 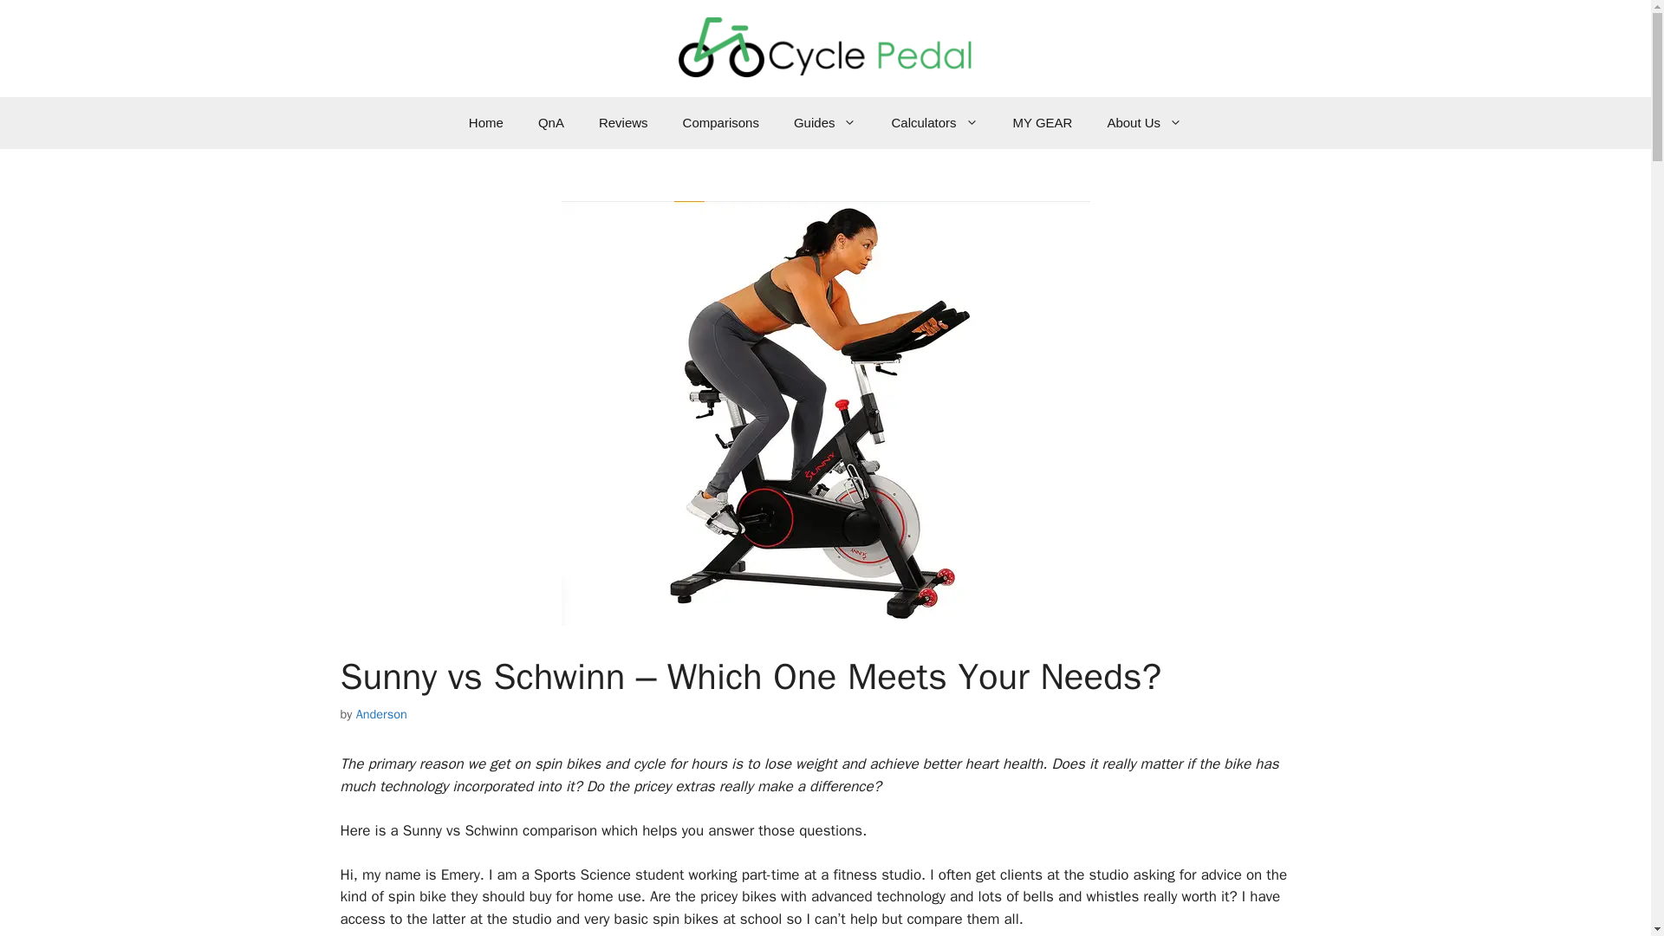 I want to click on MY GEAR, so click(x=1042, y=123).